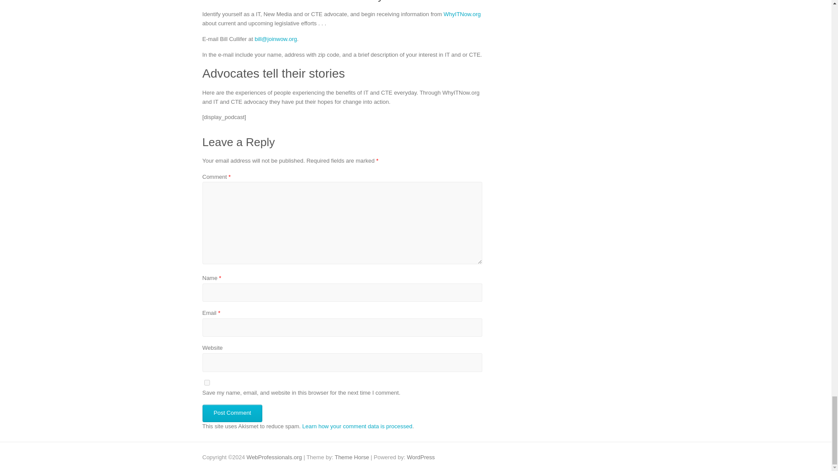 This screenshot has height=471, width=838. What do you see at coordinates (274, 457) in the screenshot?
I see `WebProfessionals.org` at bounding box center [274, 457].